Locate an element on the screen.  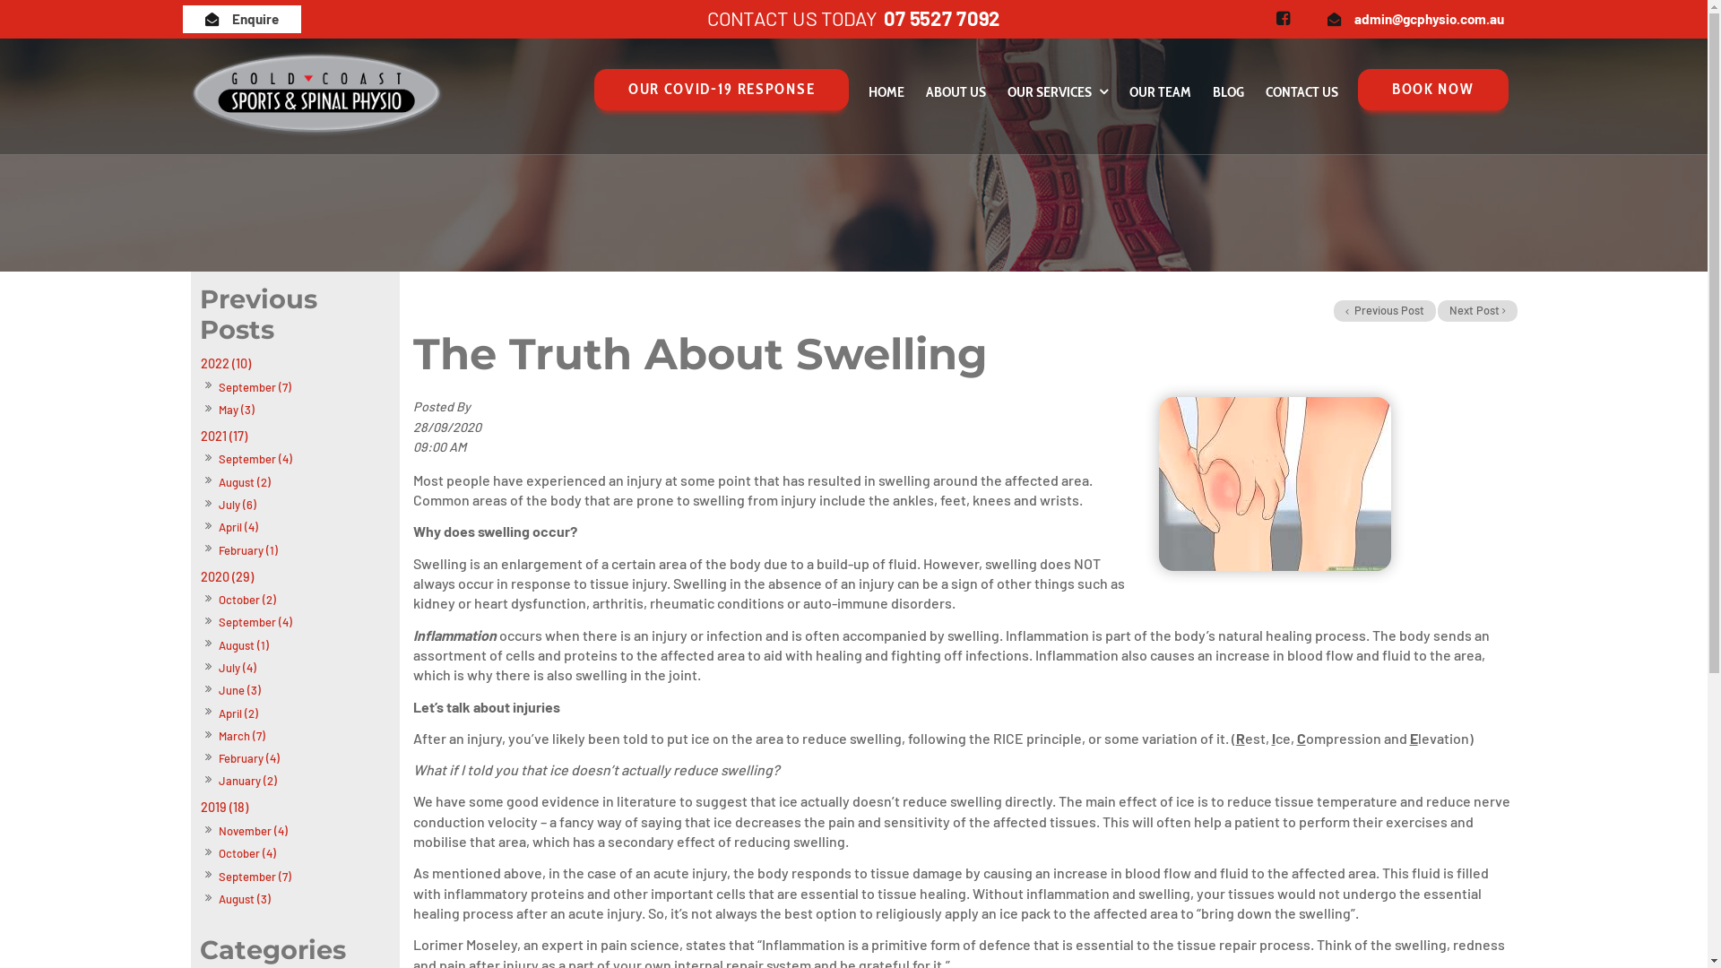
September (7) is located at coordinates (255, 387).